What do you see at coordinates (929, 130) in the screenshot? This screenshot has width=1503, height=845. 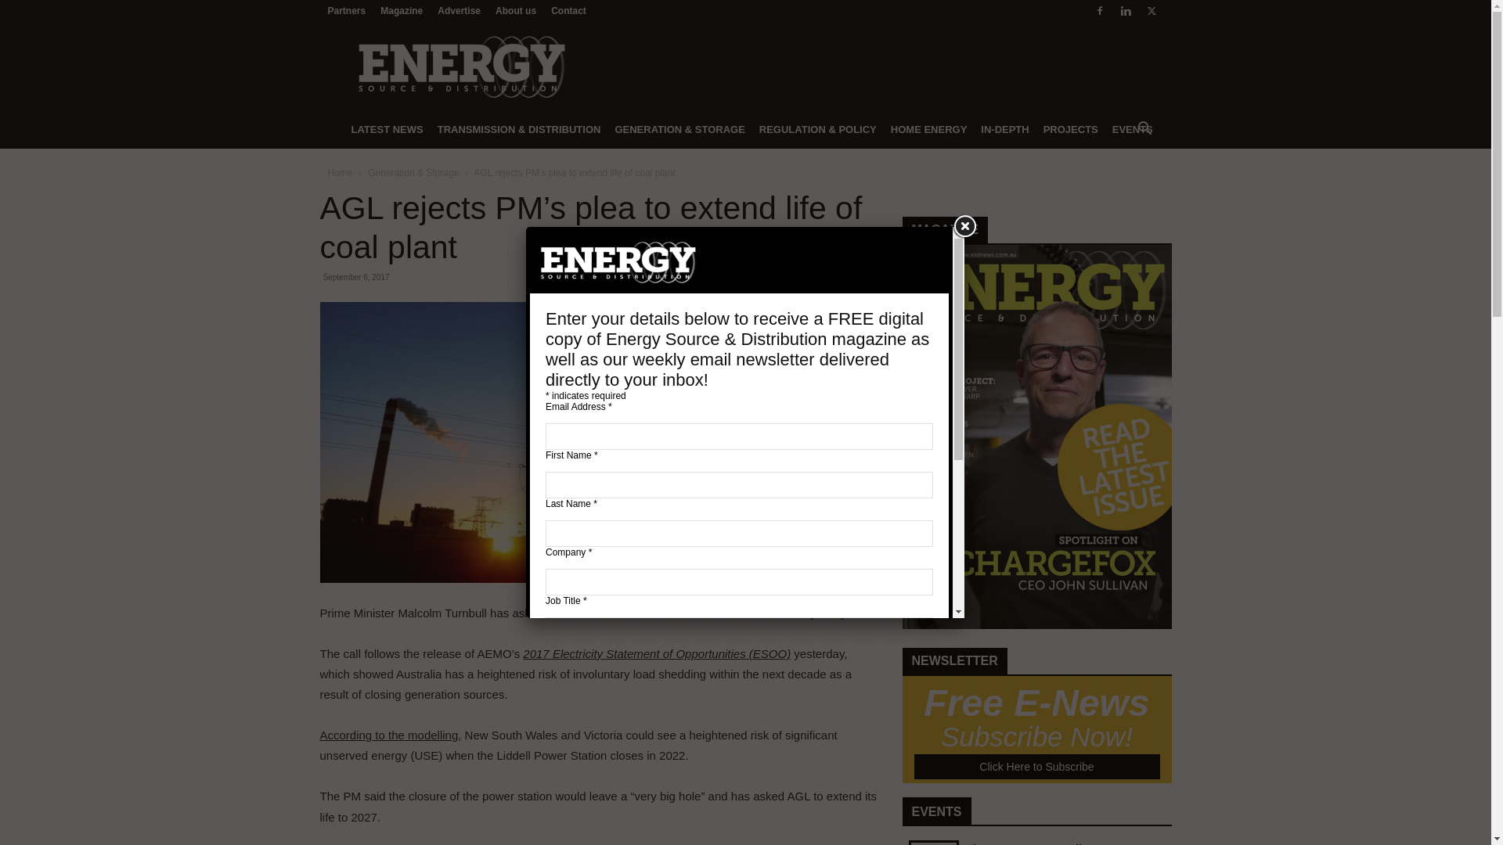 I see `HOME ENERGY` at bounding box center [929, 130].